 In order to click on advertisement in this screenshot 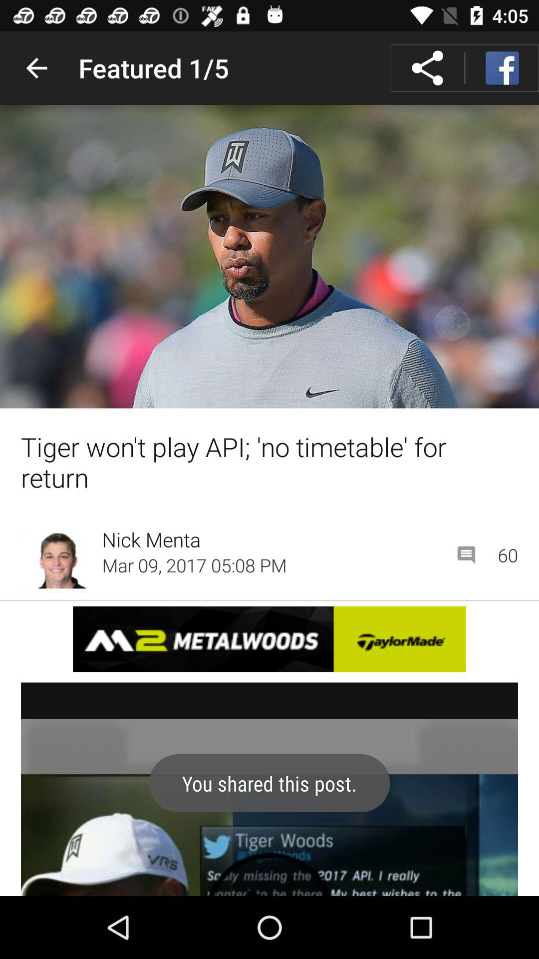, I will do `click(269, 639)`.